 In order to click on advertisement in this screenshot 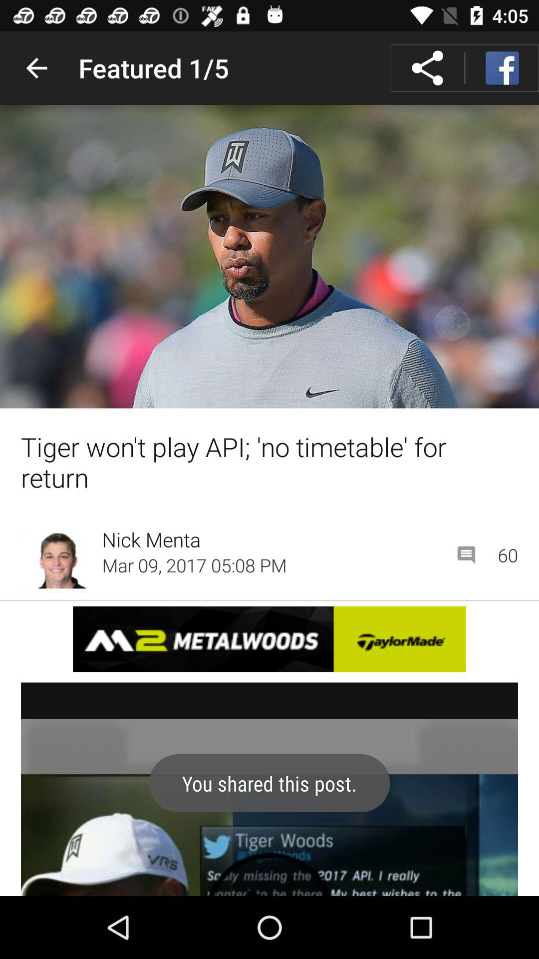, I will do `click(269, 639)`.